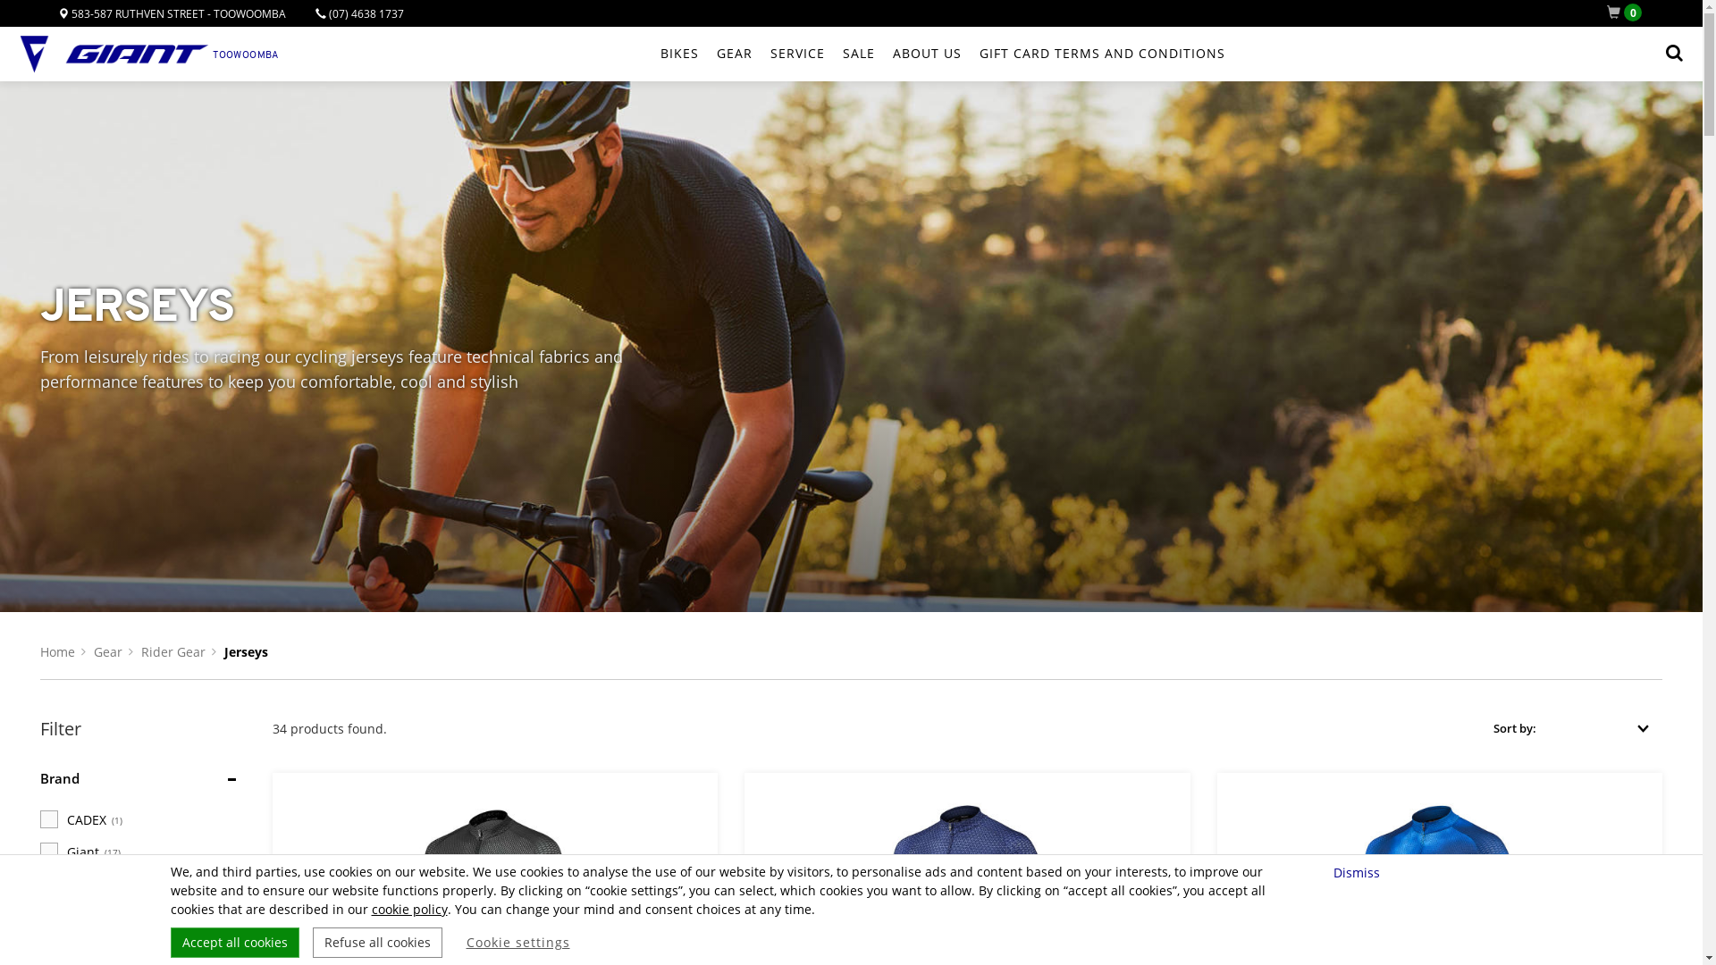 The width and height of the screenshot is (1716, 965). I want to click on ABOUT US, so click(927, 54).